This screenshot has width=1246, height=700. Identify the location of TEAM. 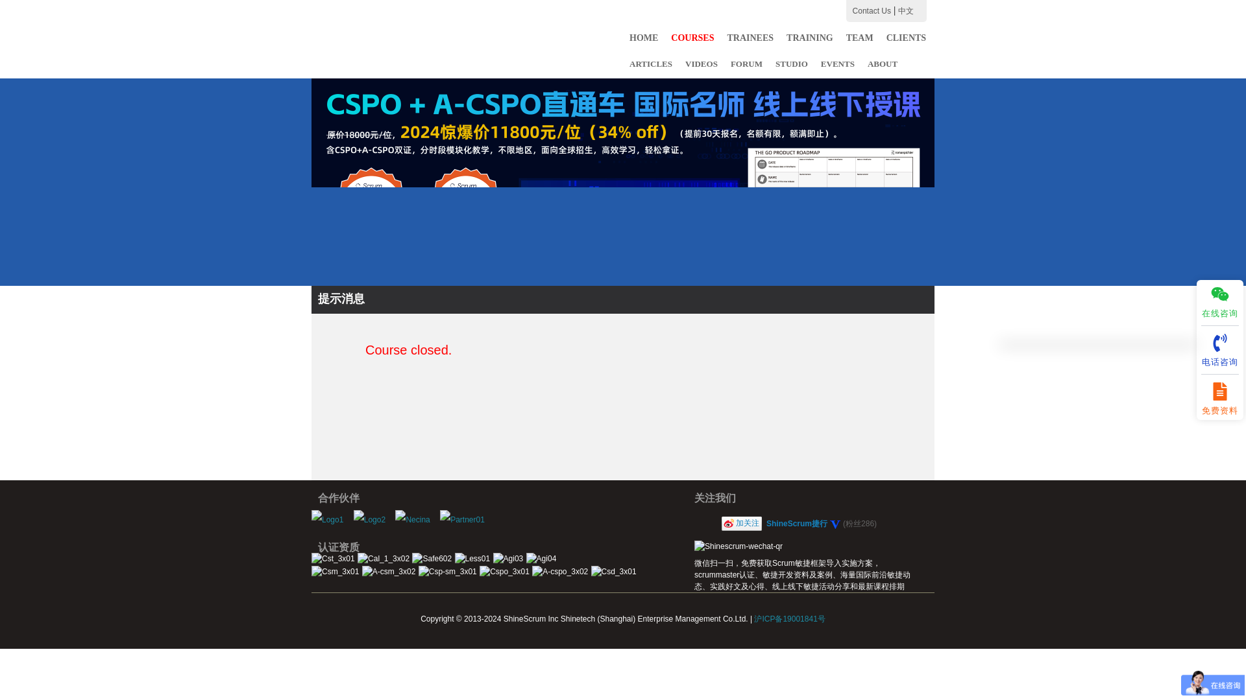
(860, 38).